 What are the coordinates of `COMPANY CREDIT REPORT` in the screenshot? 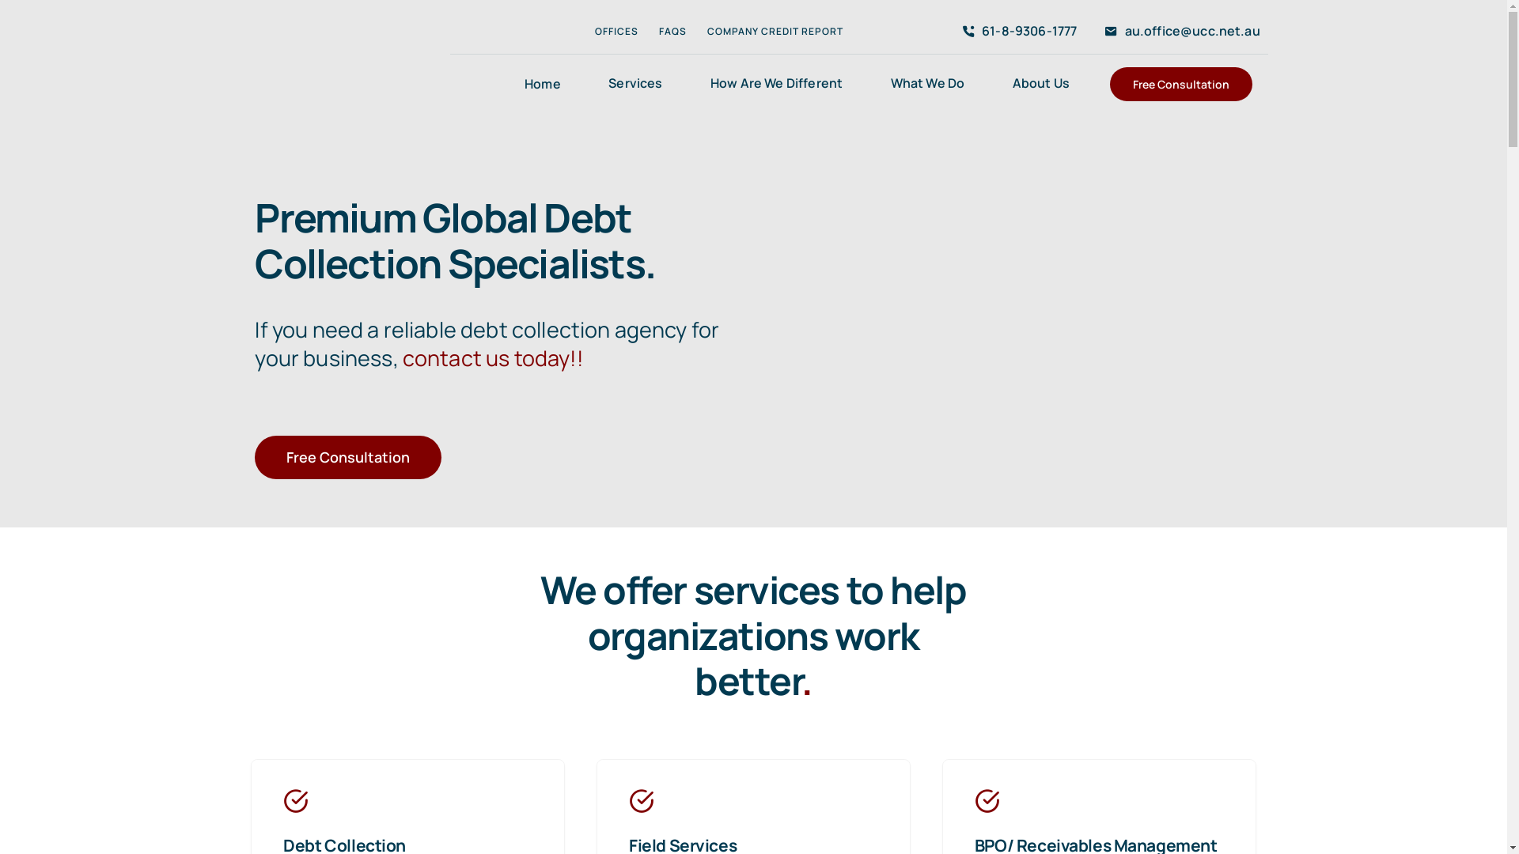 It's located at (775, 32).